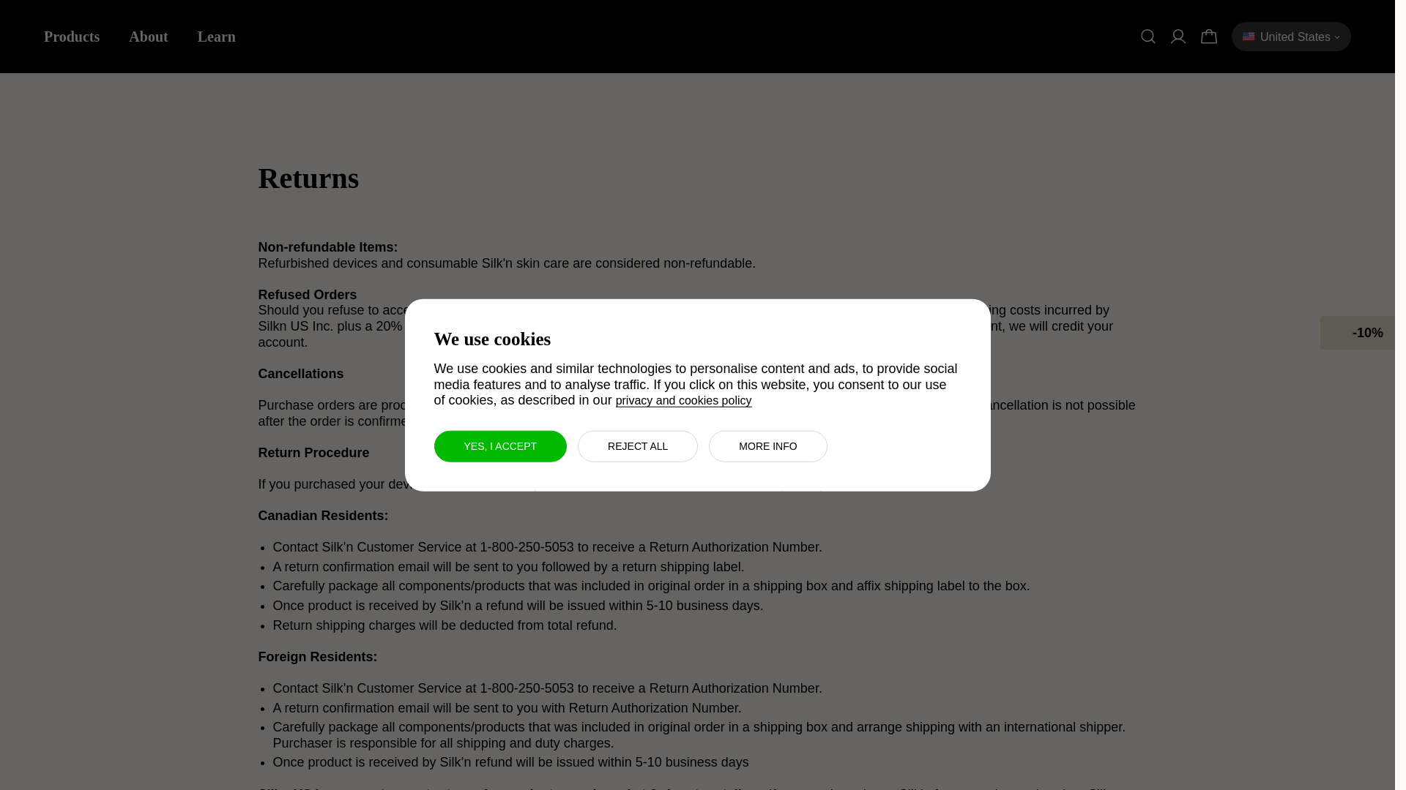  Describe the element at coordinates (216, 37) in the screenshot. I see `Learn` at that location.